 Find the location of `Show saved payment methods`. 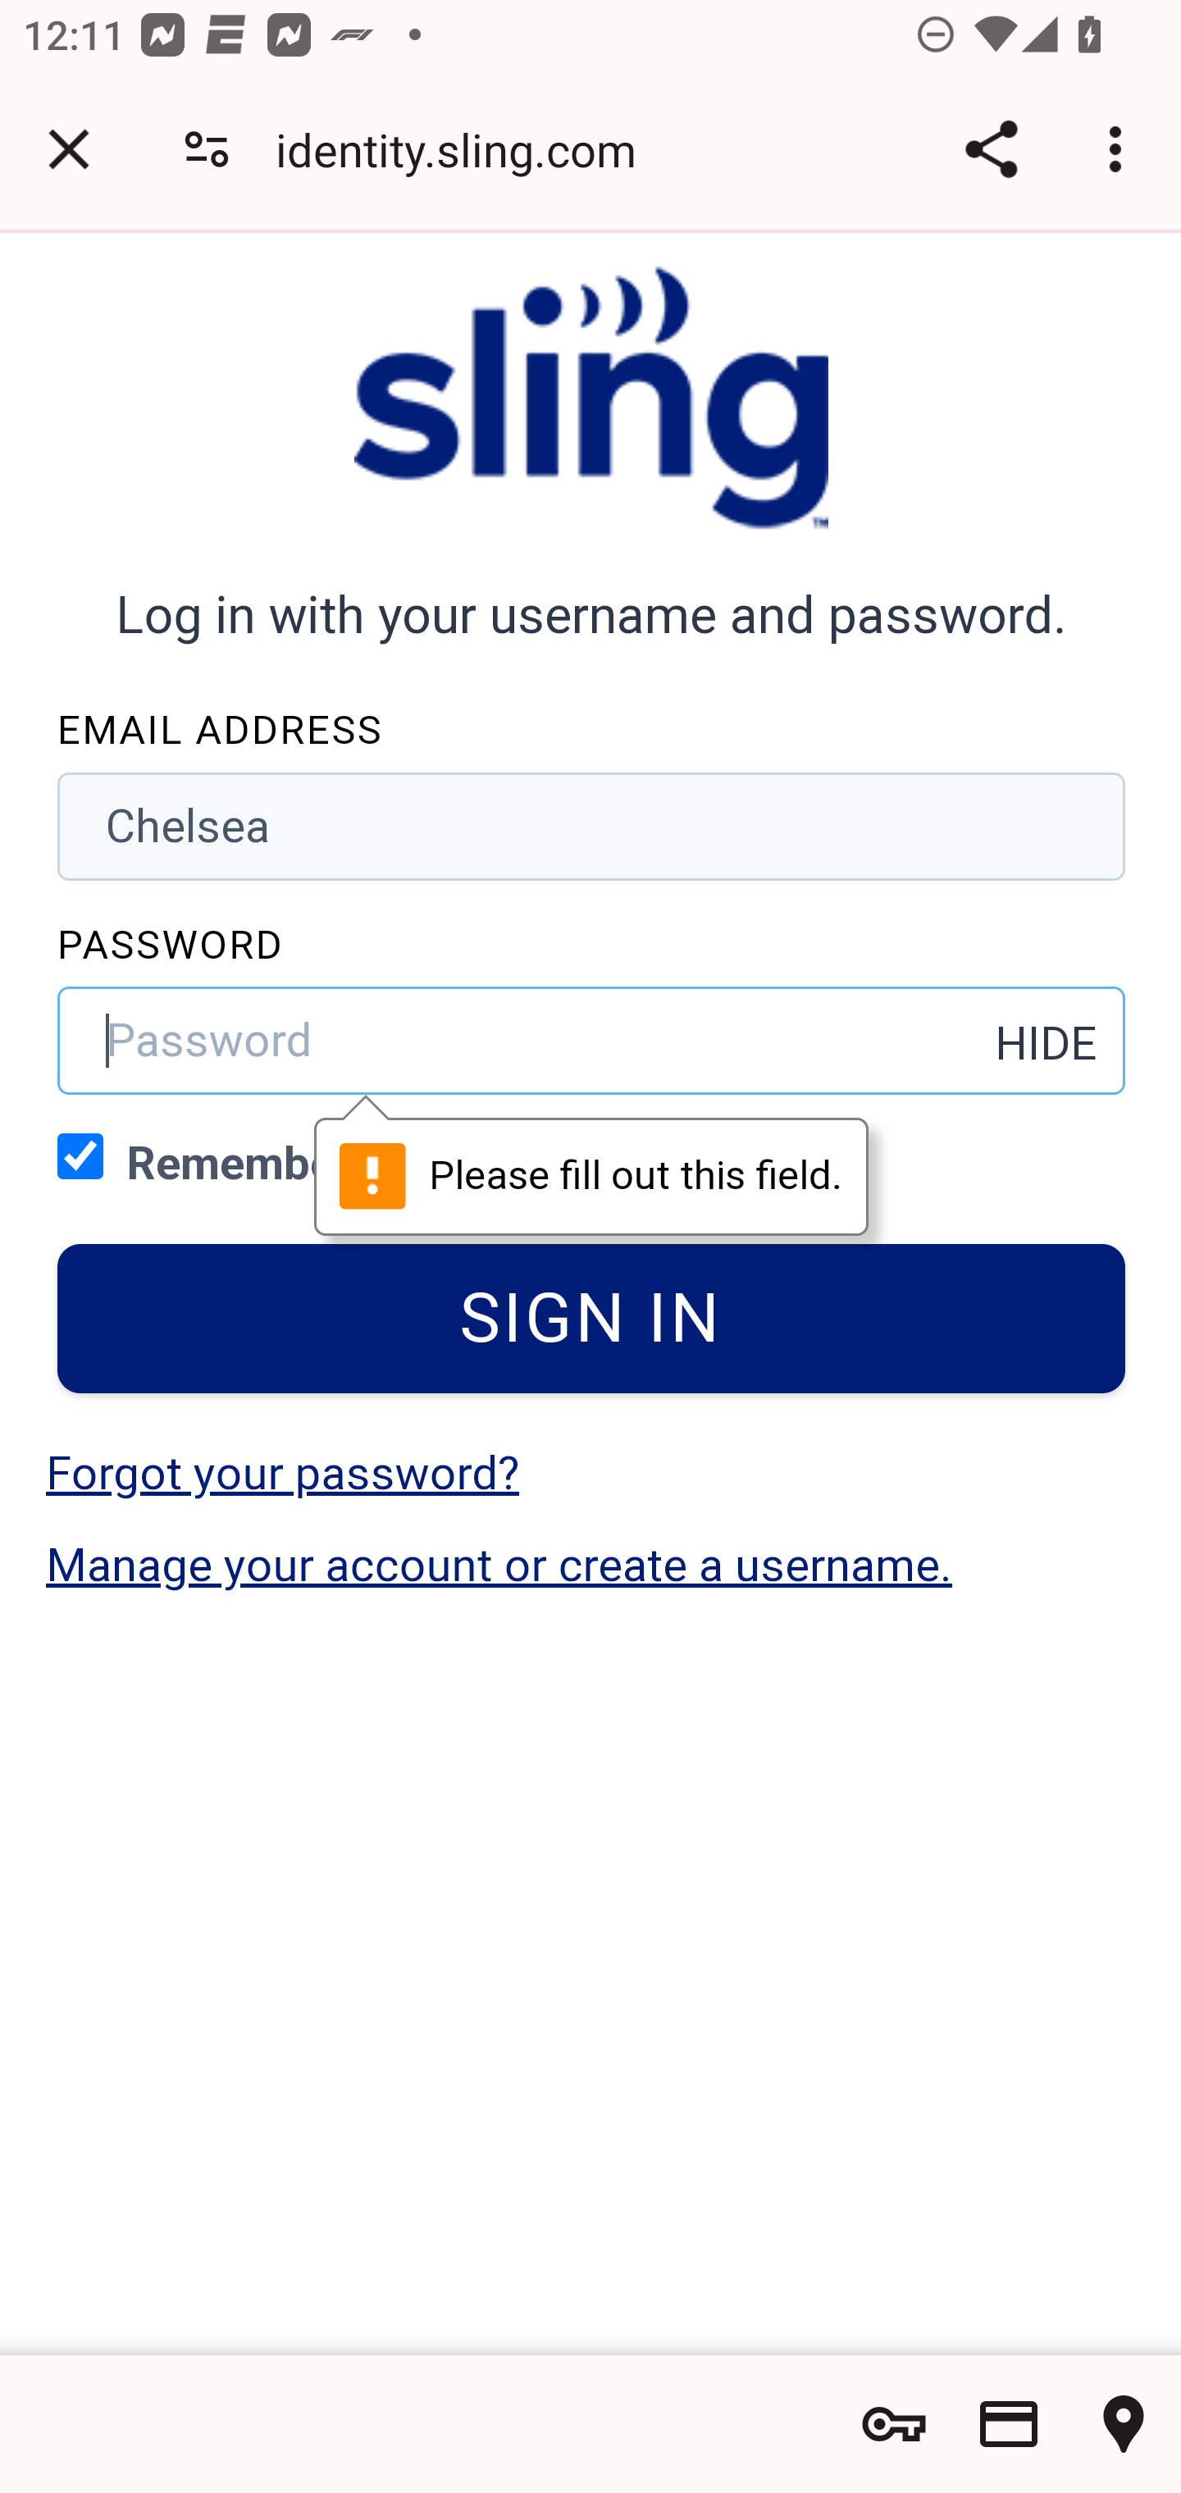

Show saved payment methods is located at coordinates (1009, 2424).